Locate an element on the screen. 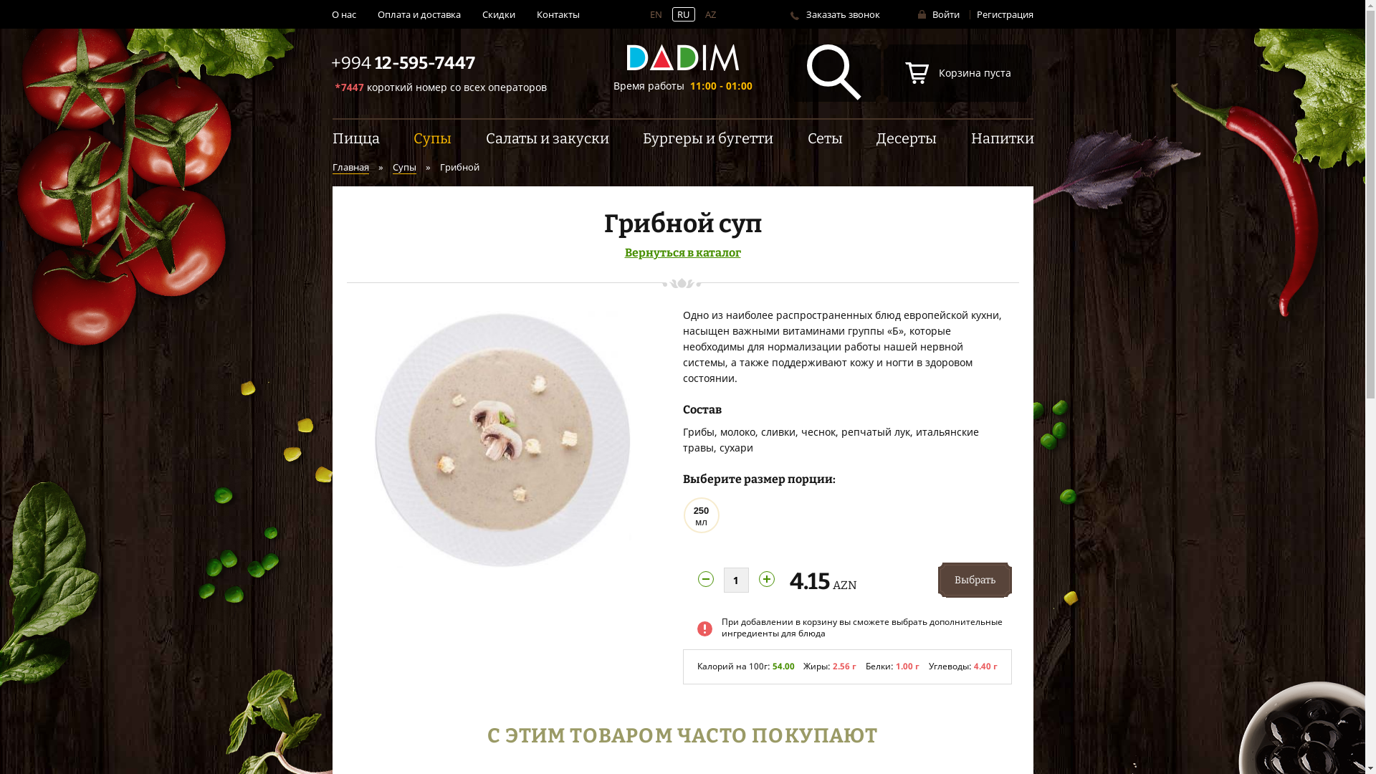 Image resolution: width=1376 pixels, height=774 pixels. AZ is located at coordinates (711, 14).